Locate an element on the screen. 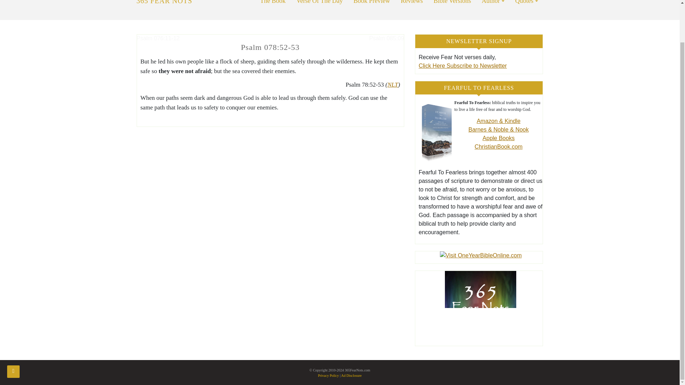 This screenshot has height=385, width=685. The Book is located at coordinates (273, 10).